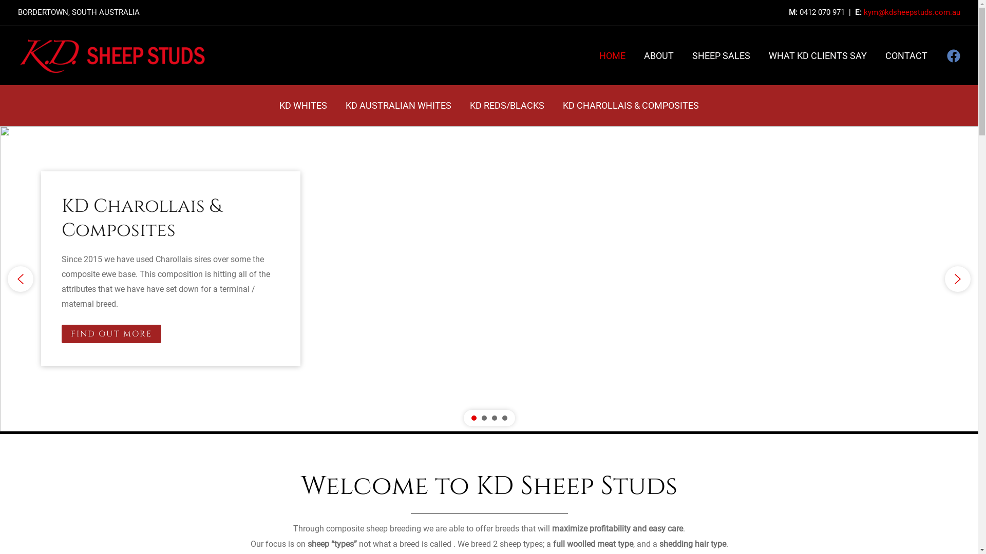 This screenshot has height=554, width=986. What do you see at coordinates (631, 106) in the screenshot?
I see `KD CHAROLLAIS & COMPOSITES` at bounding box center [631, 106].